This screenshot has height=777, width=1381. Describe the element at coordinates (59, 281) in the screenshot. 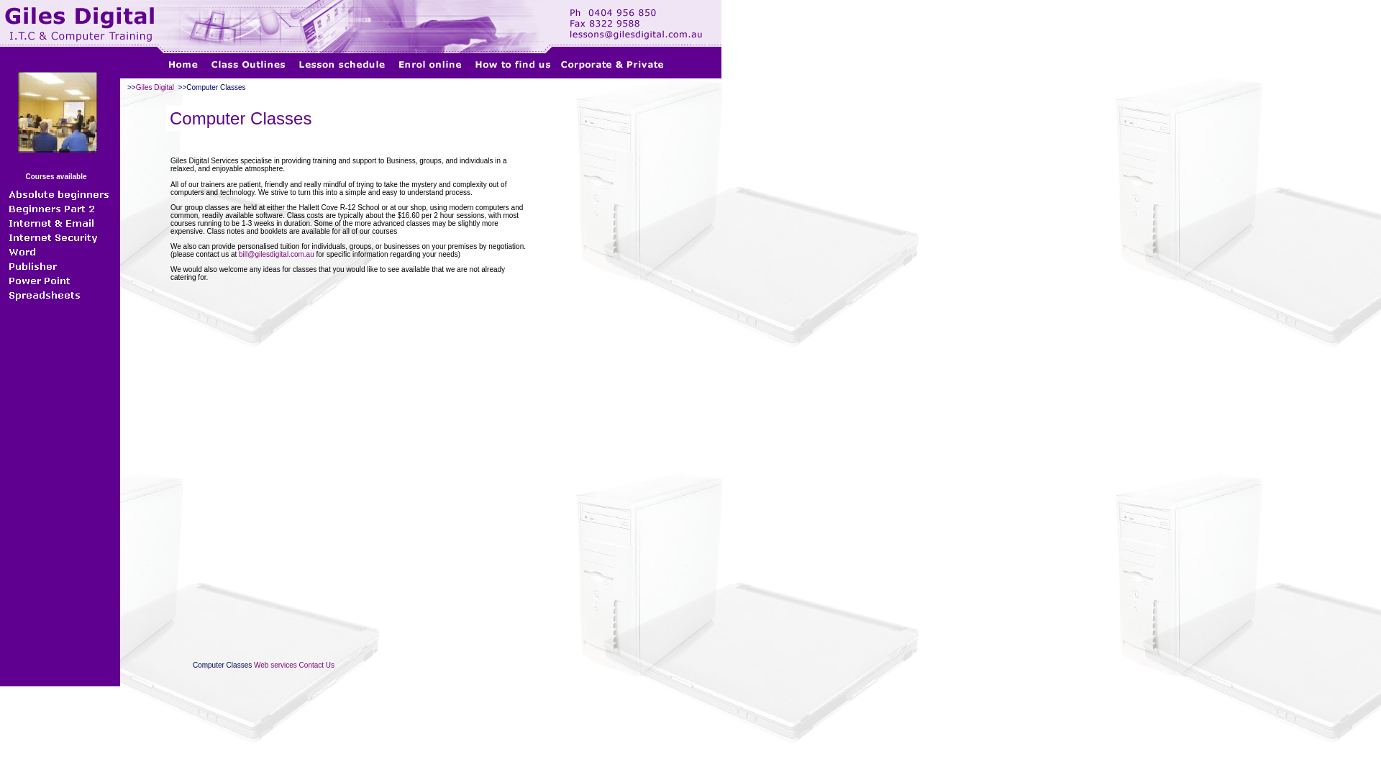

I see `Power Point` at that location.